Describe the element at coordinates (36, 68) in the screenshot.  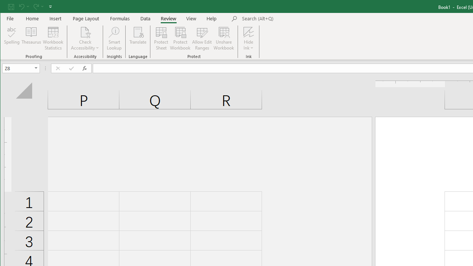
I see `Open` at that location.